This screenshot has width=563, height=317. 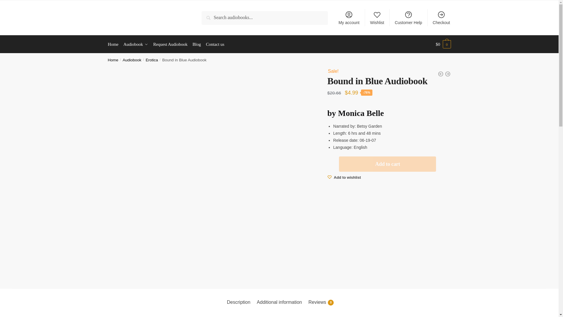 What do you see at coordinates (136, 44) in the screenshot?
I see `Audiobook` at bounding box center [136, 44].